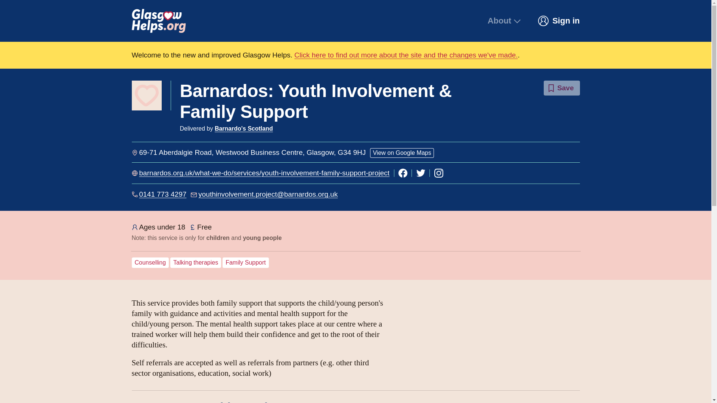 The width and height of the screenshot is (717, 403). I want to click on Sign in, so click(559, 21).